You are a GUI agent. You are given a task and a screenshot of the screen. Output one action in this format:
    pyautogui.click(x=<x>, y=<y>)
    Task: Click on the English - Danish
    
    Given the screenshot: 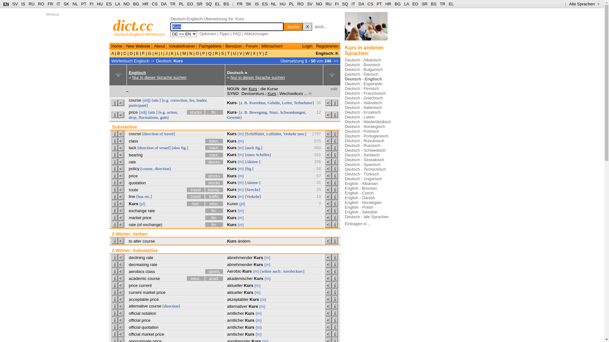 What is the action you would take?
    pyautogui.click(x=360, y=198)
    